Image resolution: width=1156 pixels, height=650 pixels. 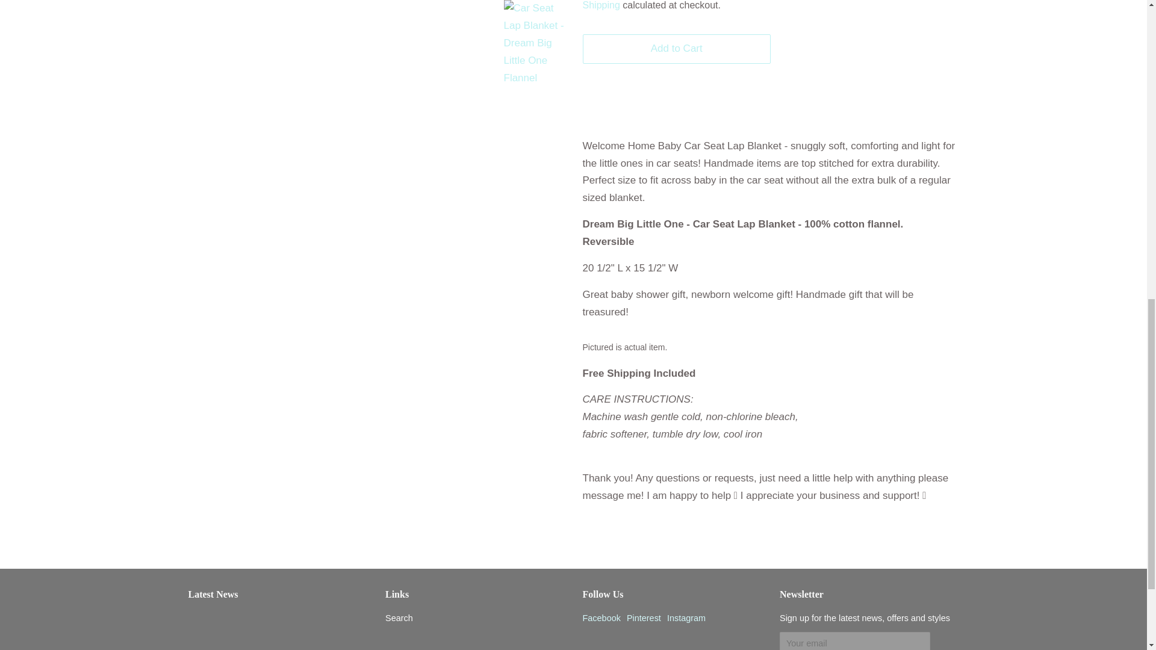 I want to click on Coastline Boutique- Beaufort, SC on Facebook, so click(x=601, y=617).